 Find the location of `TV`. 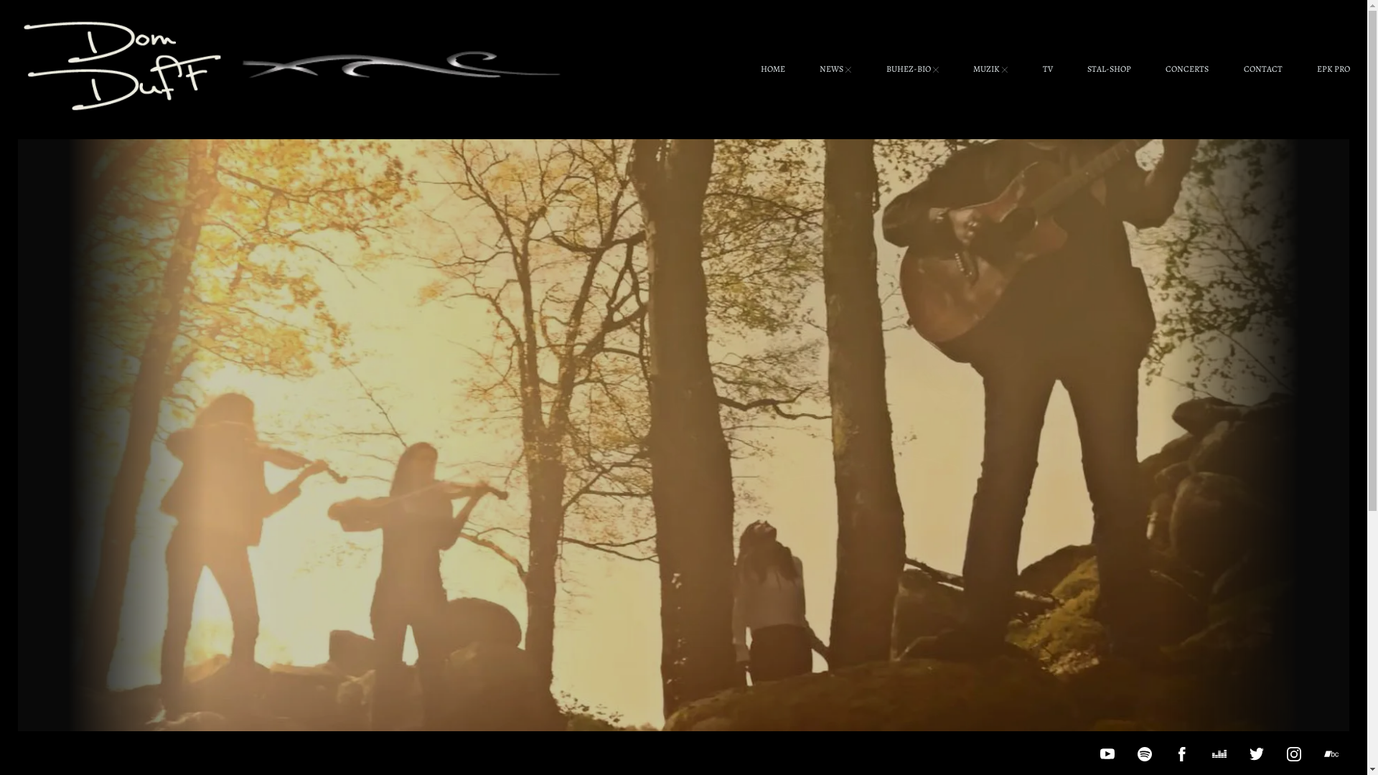

TV is located at coordinates (1047, 70).